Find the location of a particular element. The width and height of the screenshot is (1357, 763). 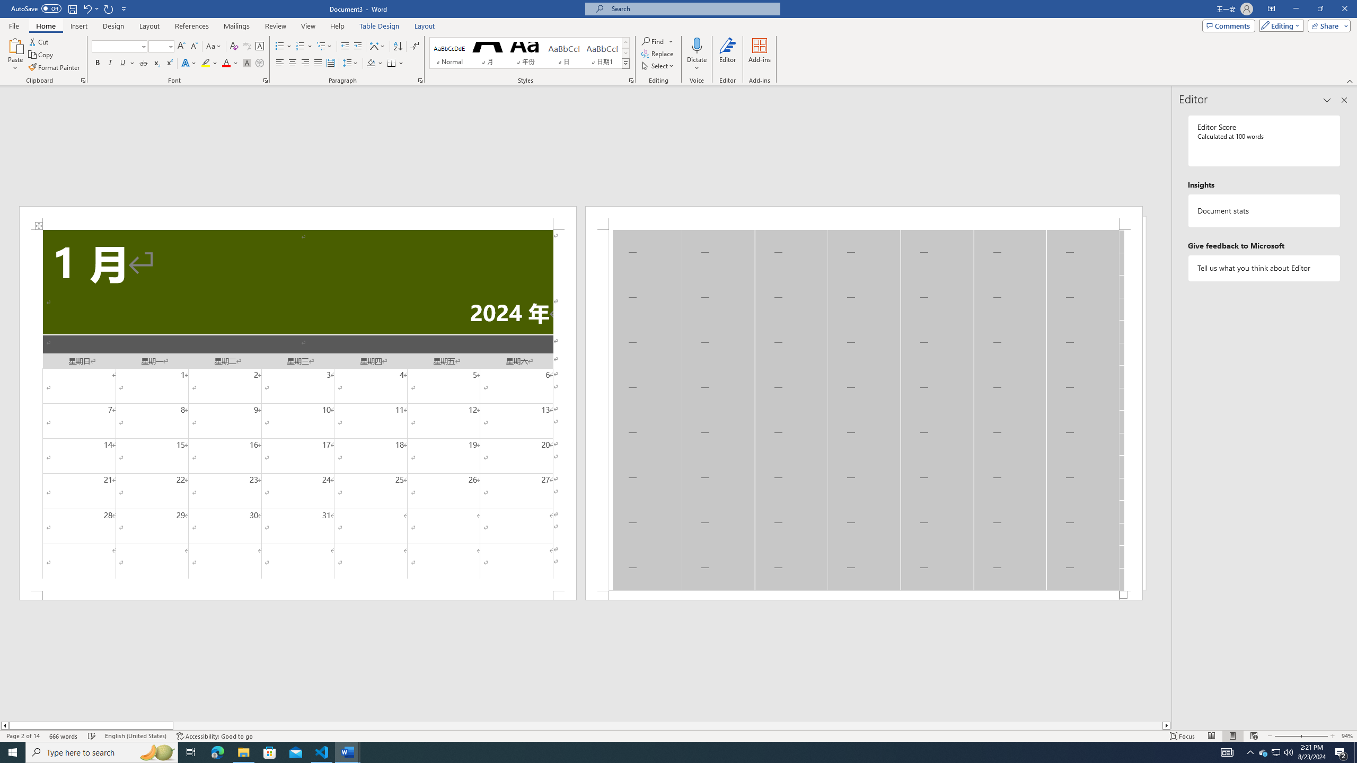

Align Right is located at coordinates (305, 64).